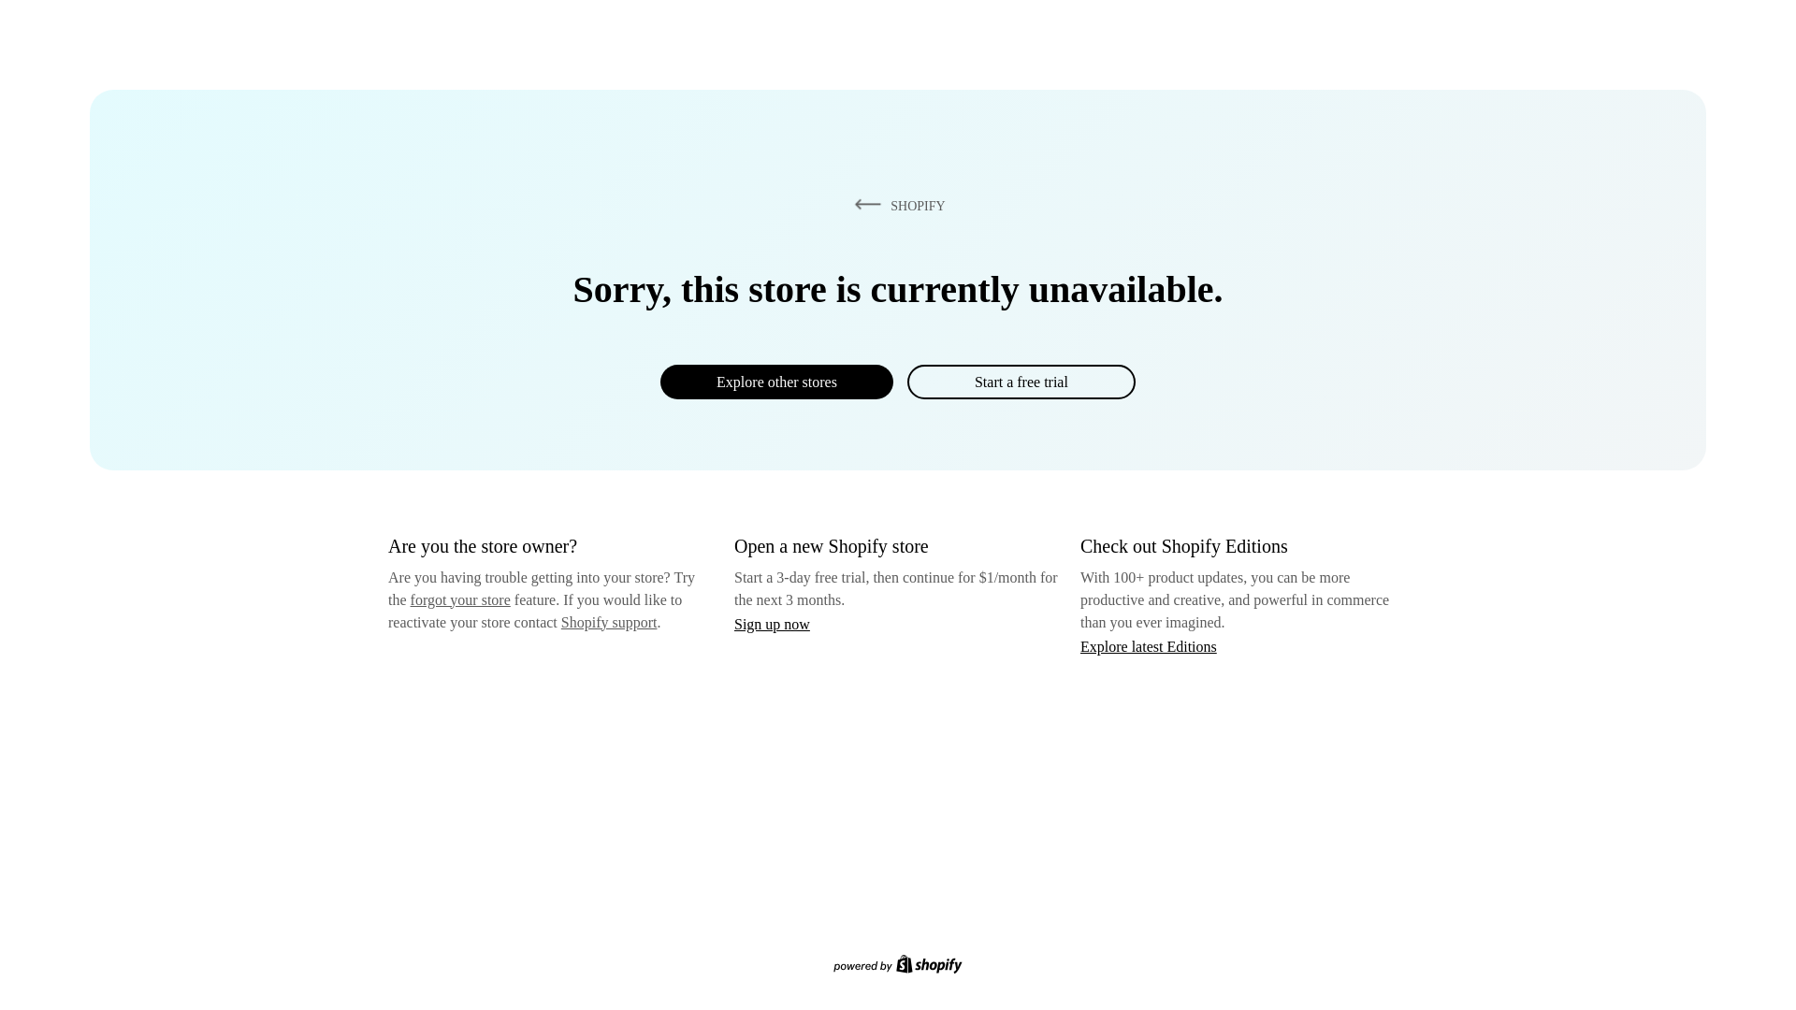 Image resolution: width=1796 pixels, height=1010 pixels. What do you see at coordinates (460, 599) in the screenshot?
I see `forgot your store` at bounding box center [460, 599].